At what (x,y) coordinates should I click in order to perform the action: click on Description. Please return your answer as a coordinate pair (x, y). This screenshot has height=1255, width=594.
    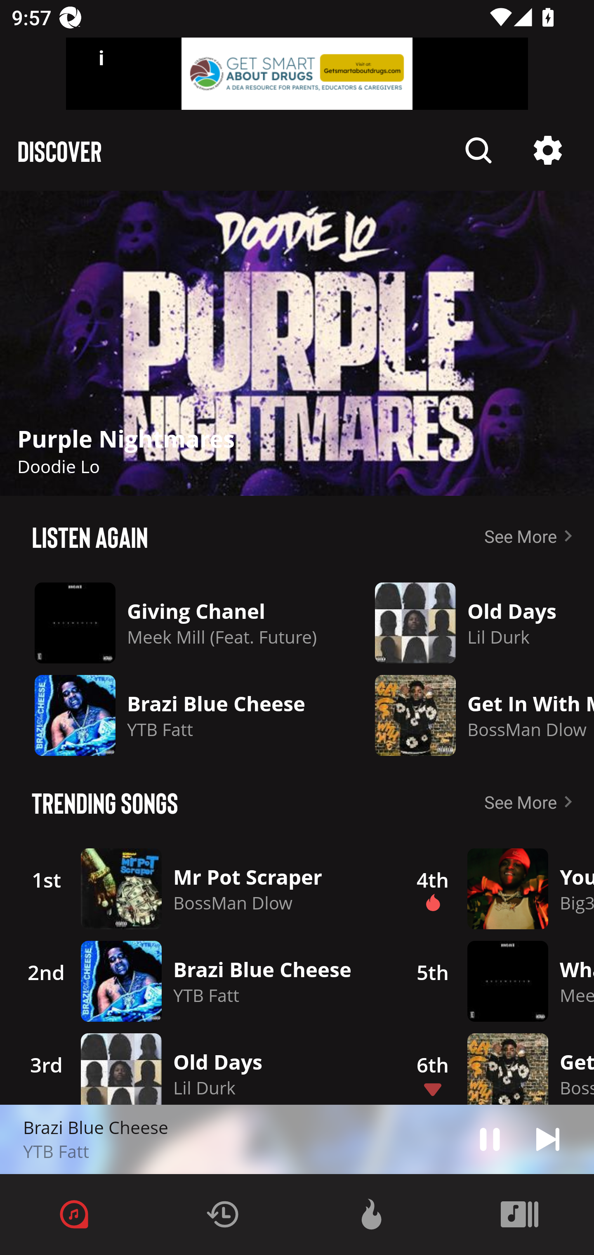
    Looking at the image, I should click on (548, 150).